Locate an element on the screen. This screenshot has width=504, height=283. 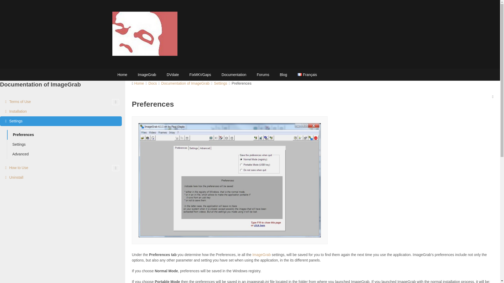
Home is located at coordinates (122, 75).